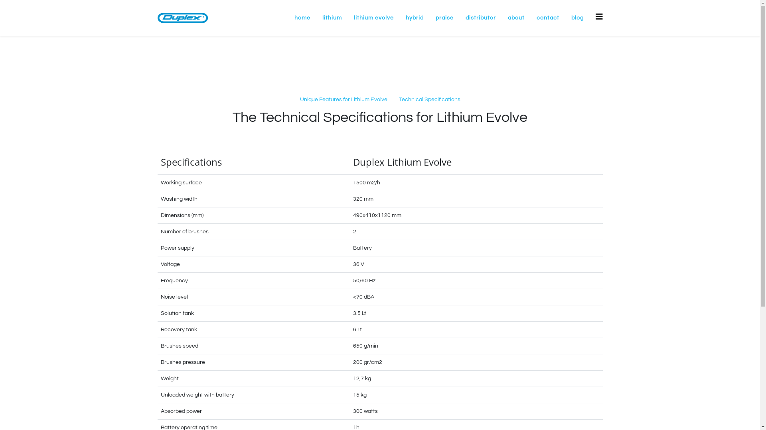 Image resolution: width=766 pixels, height=430 pixels. Describe the element at coordinates (577, 18) in the screenshot. I see `blog` at that location.